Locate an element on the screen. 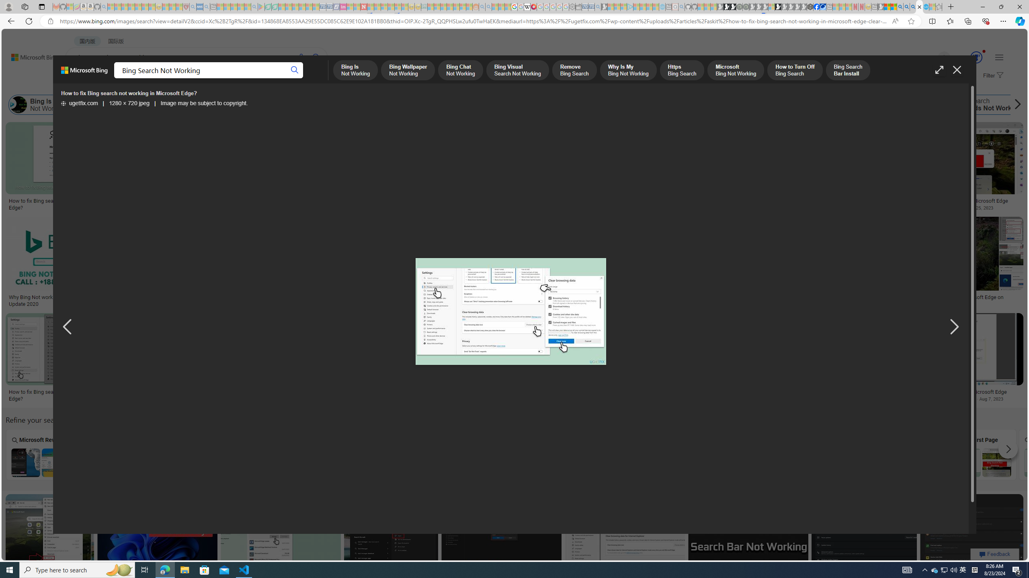  Scroll right is located at coordinates (1015, 105).